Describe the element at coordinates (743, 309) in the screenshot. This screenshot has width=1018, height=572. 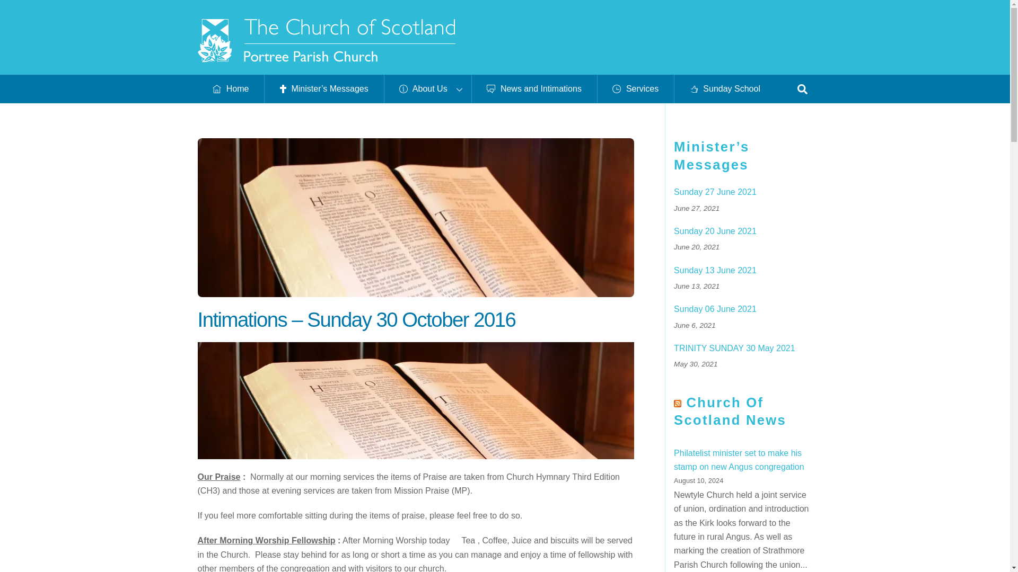
I see `Sunday 06 June 2021` at that location.